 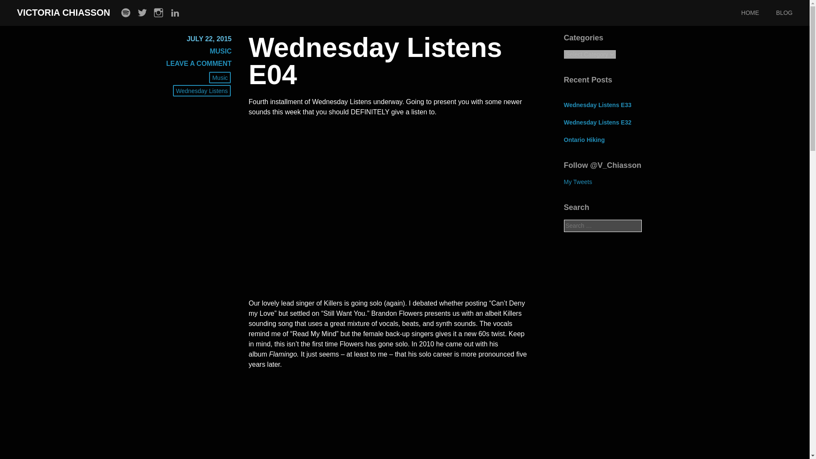 What do you see at coordinates (597, 122) in the screenshot?
I see `Wednesday Listens E32` at bounding box center [597, 122].